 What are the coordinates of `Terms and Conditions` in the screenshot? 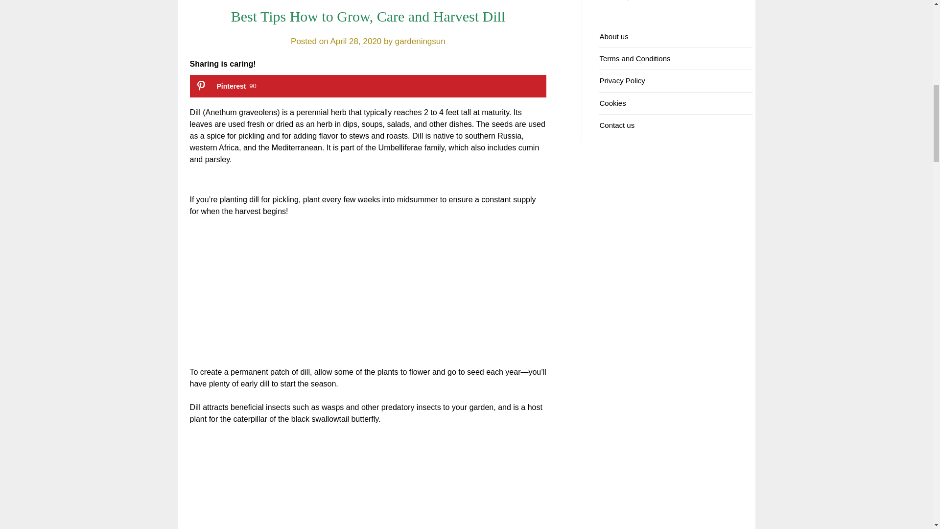 It's located at (634, 59).